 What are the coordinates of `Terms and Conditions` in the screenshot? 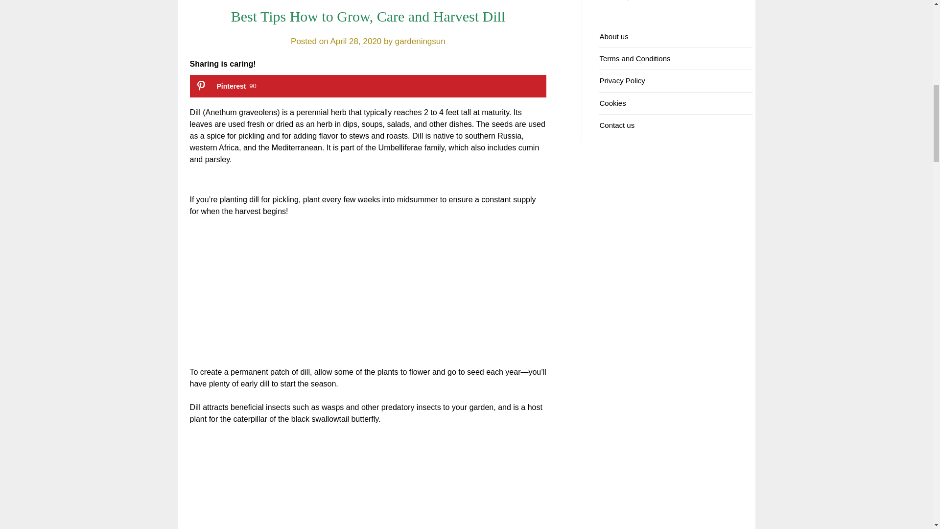 It's located at (634, 59).